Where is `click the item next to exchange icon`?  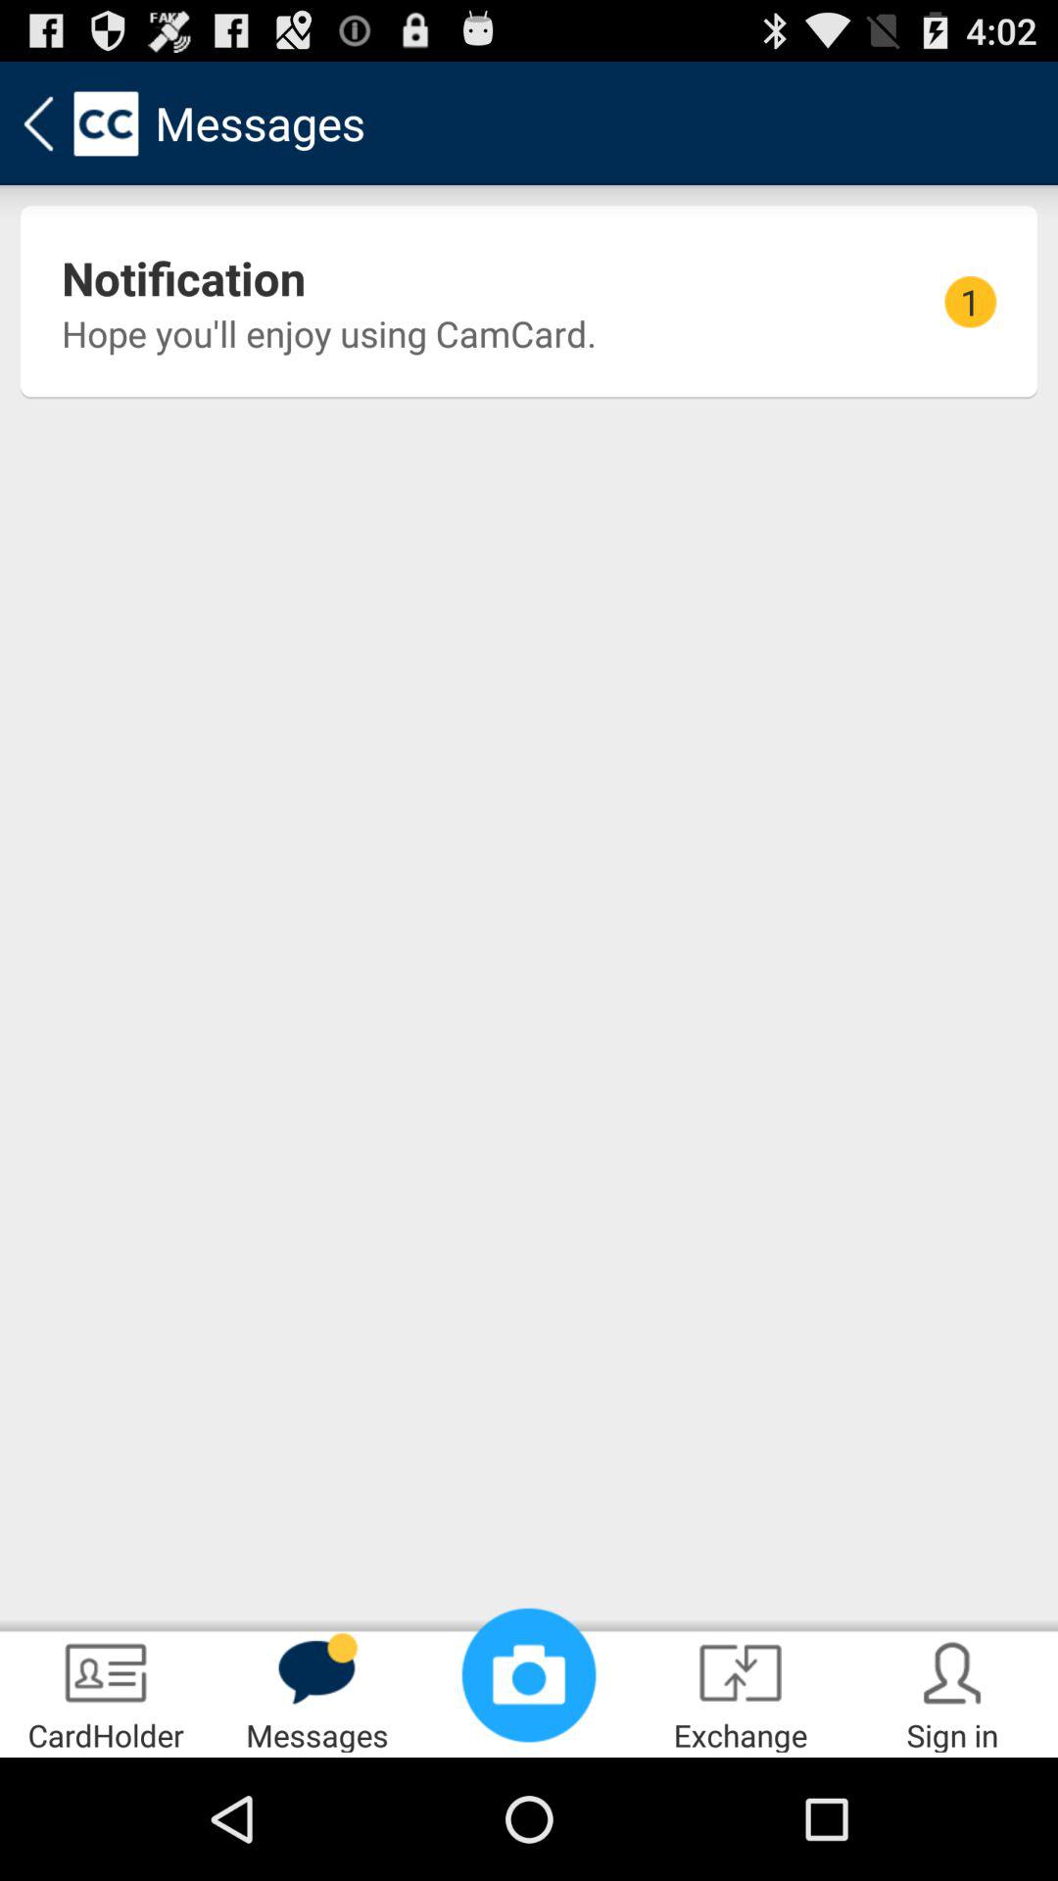
click the item next to exchange icon is located at coordinates (529, 1675).